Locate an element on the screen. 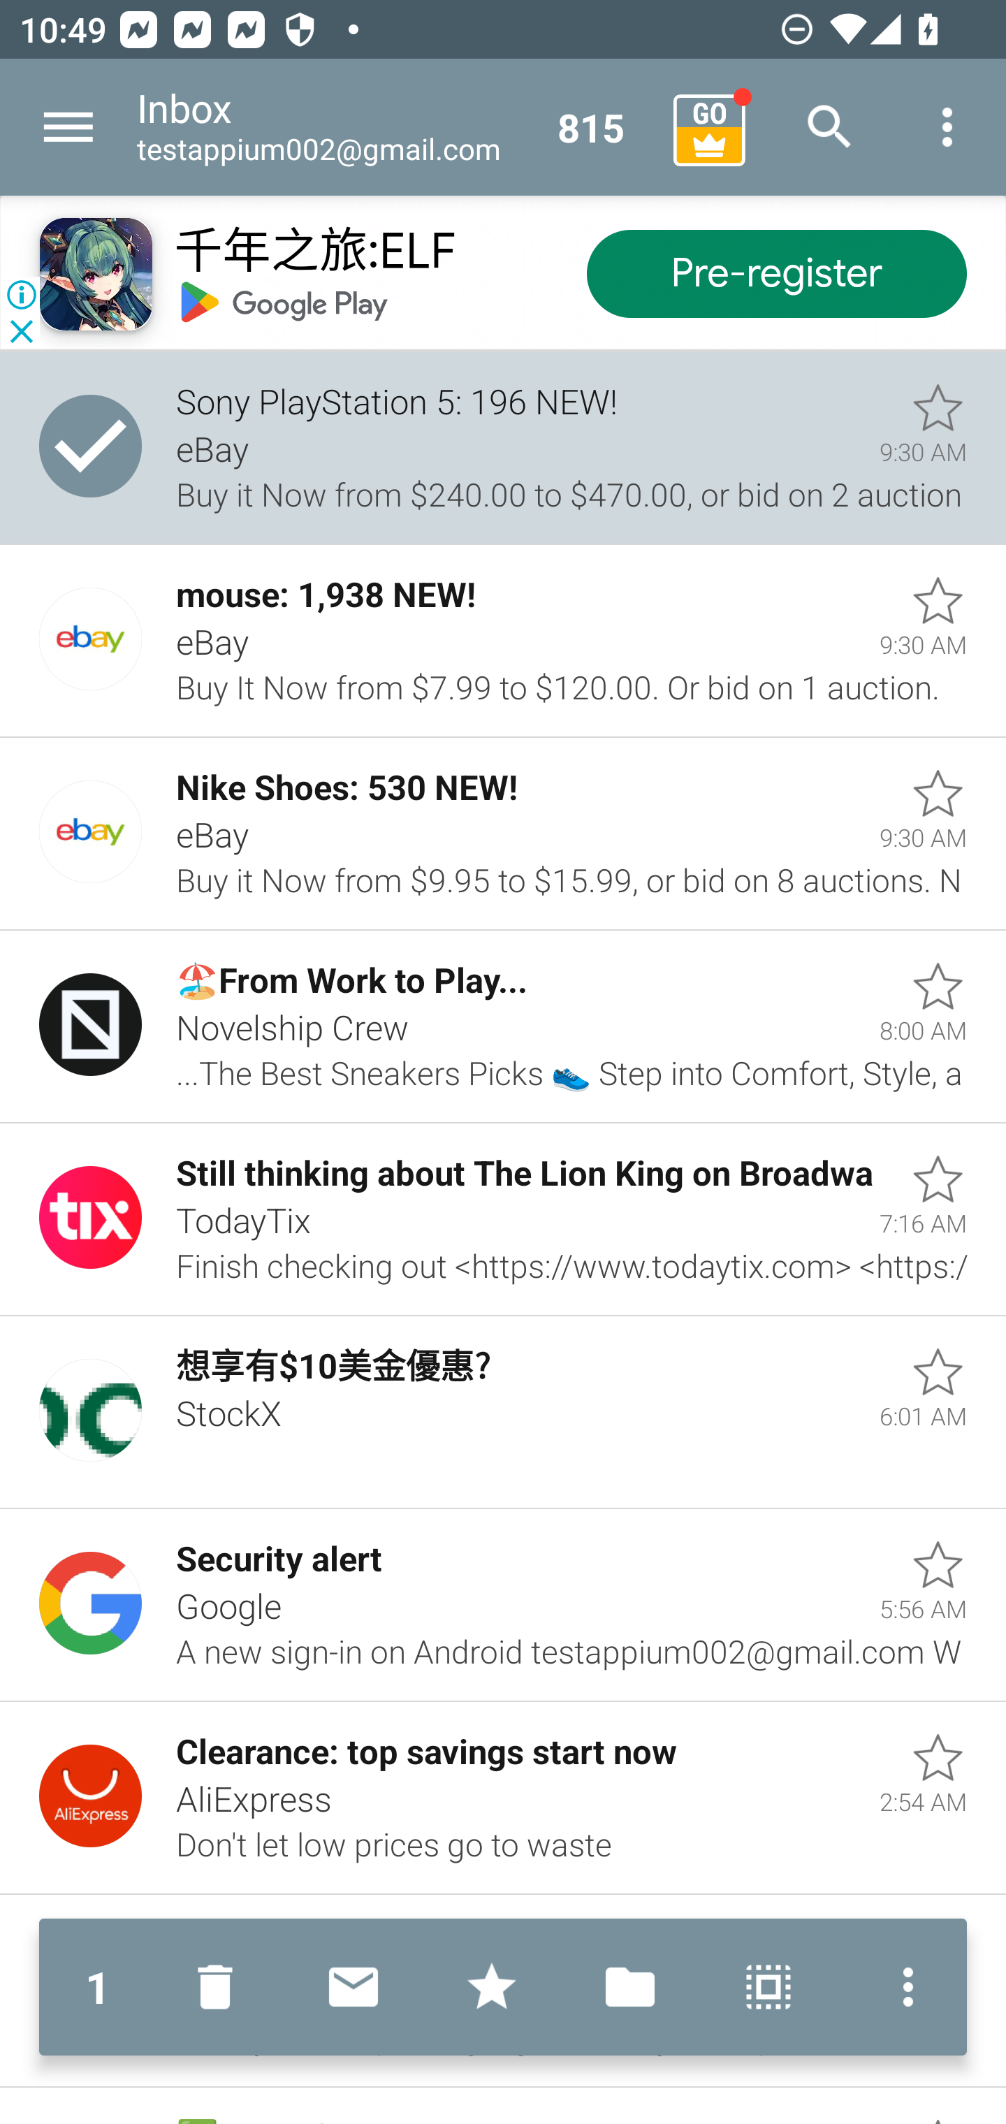 Image resolution: width=1006 pixels, height=2124 pixels. Inbox testappium002@gmail.com 815 is located at coordinates (395, 127).